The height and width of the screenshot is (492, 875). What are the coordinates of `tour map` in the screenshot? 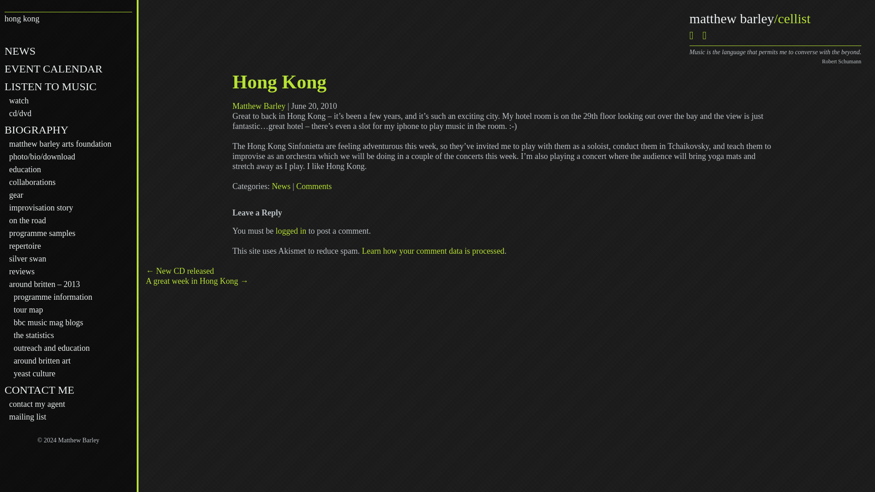 It's located at (28, 310).